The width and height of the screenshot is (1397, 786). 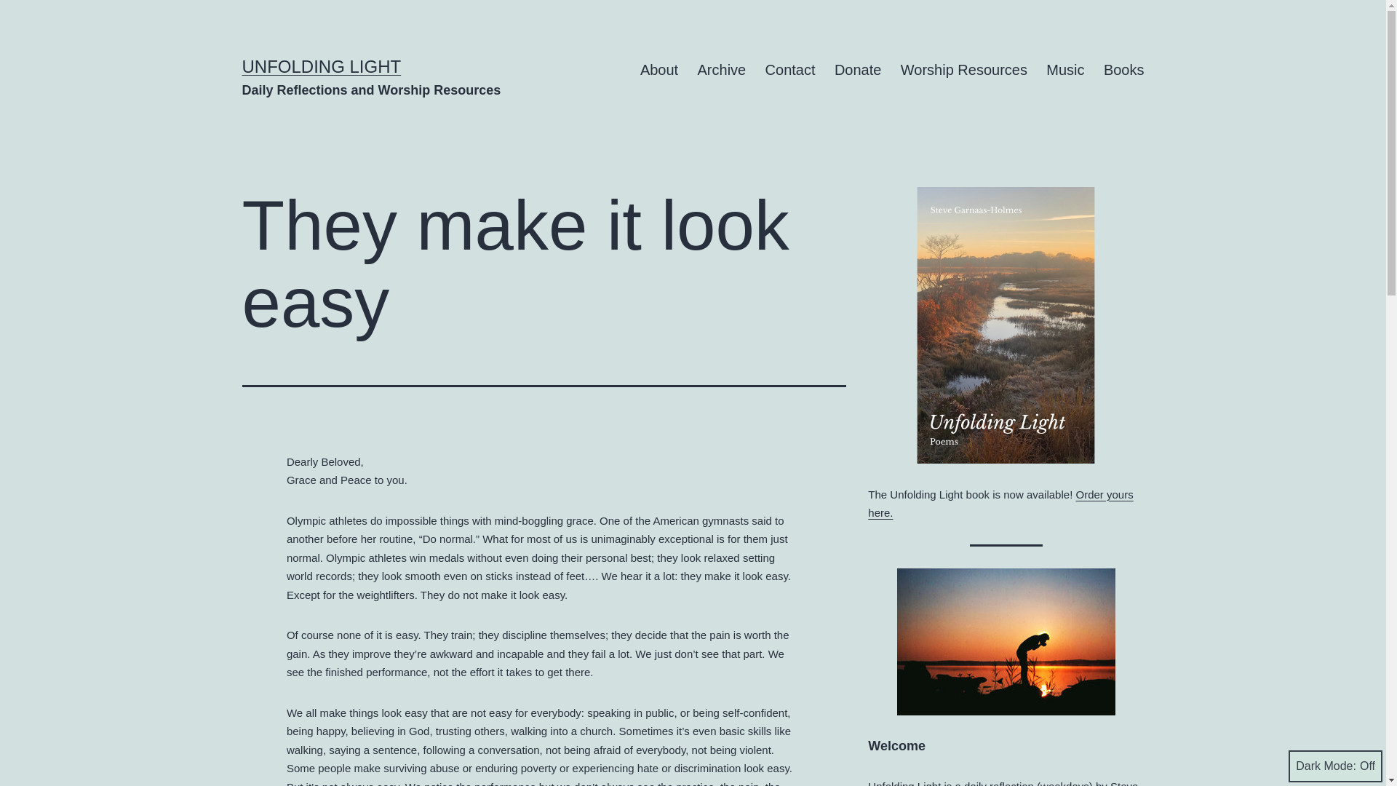 What do you see at coordinates (1000, 504) in the screenshot?
I see `Order yours here.` at bounding box center [1000, 504].